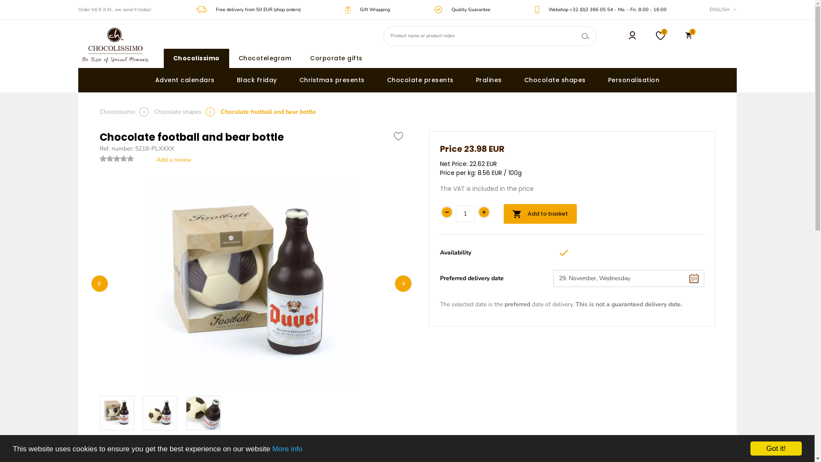  What do you see at coordinates (336, 58) in the screenshot?
I see `Corporate gifts` at bounding box center [336, 58].